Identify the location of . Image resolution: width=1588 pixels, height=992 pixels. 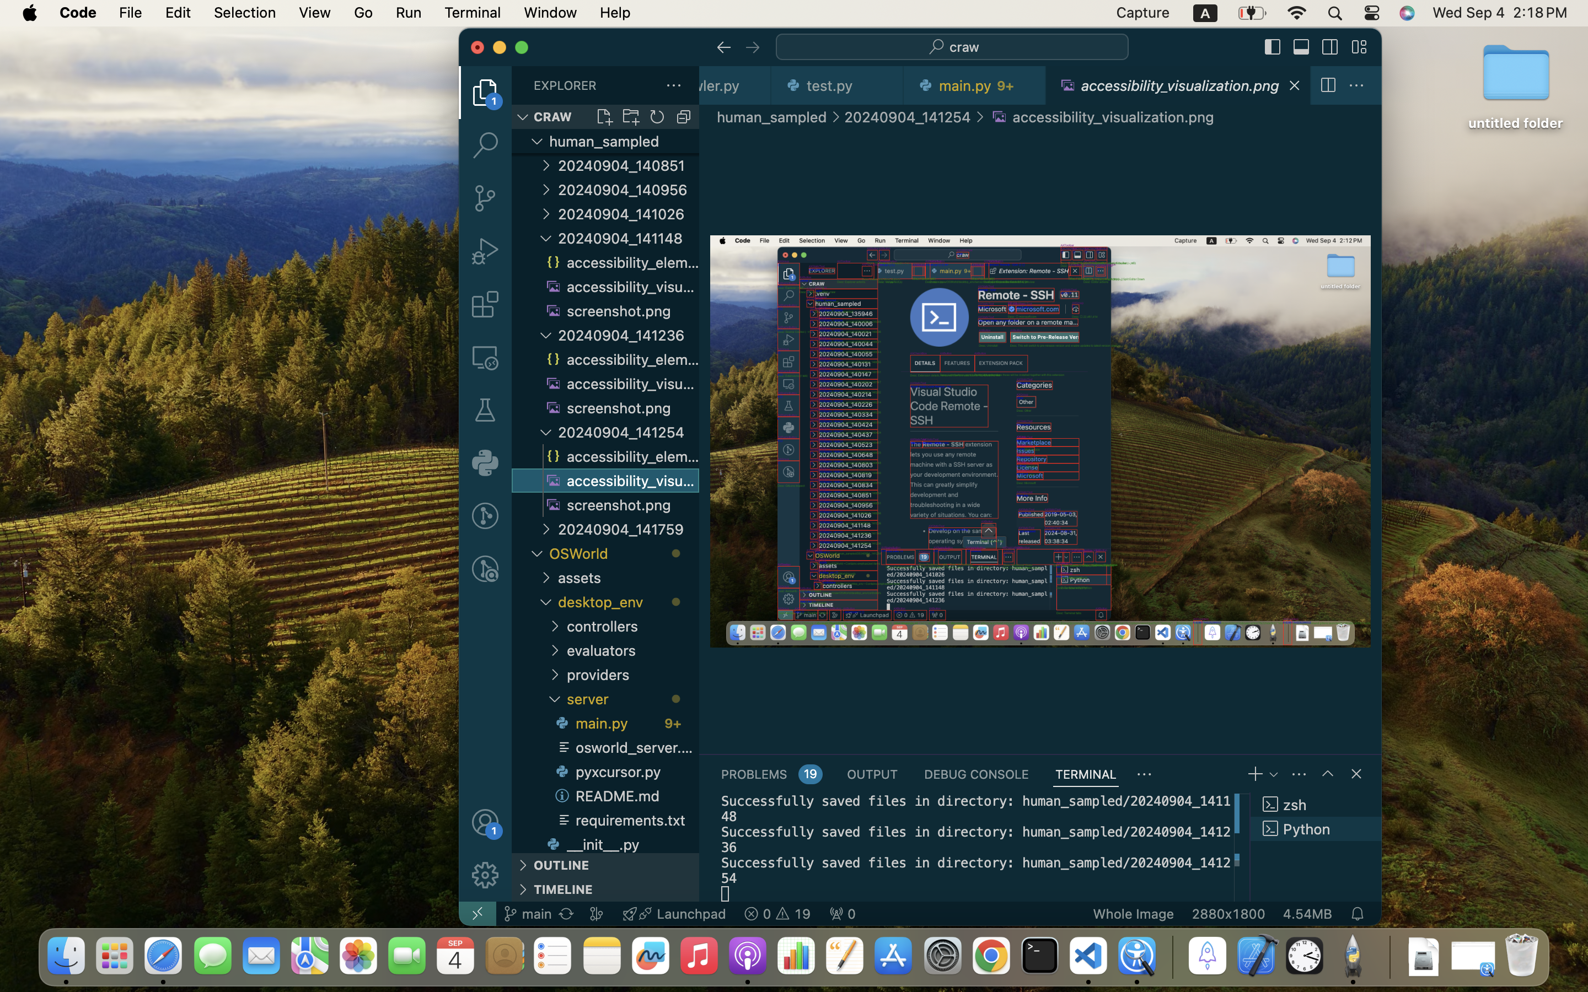
(485, 145).